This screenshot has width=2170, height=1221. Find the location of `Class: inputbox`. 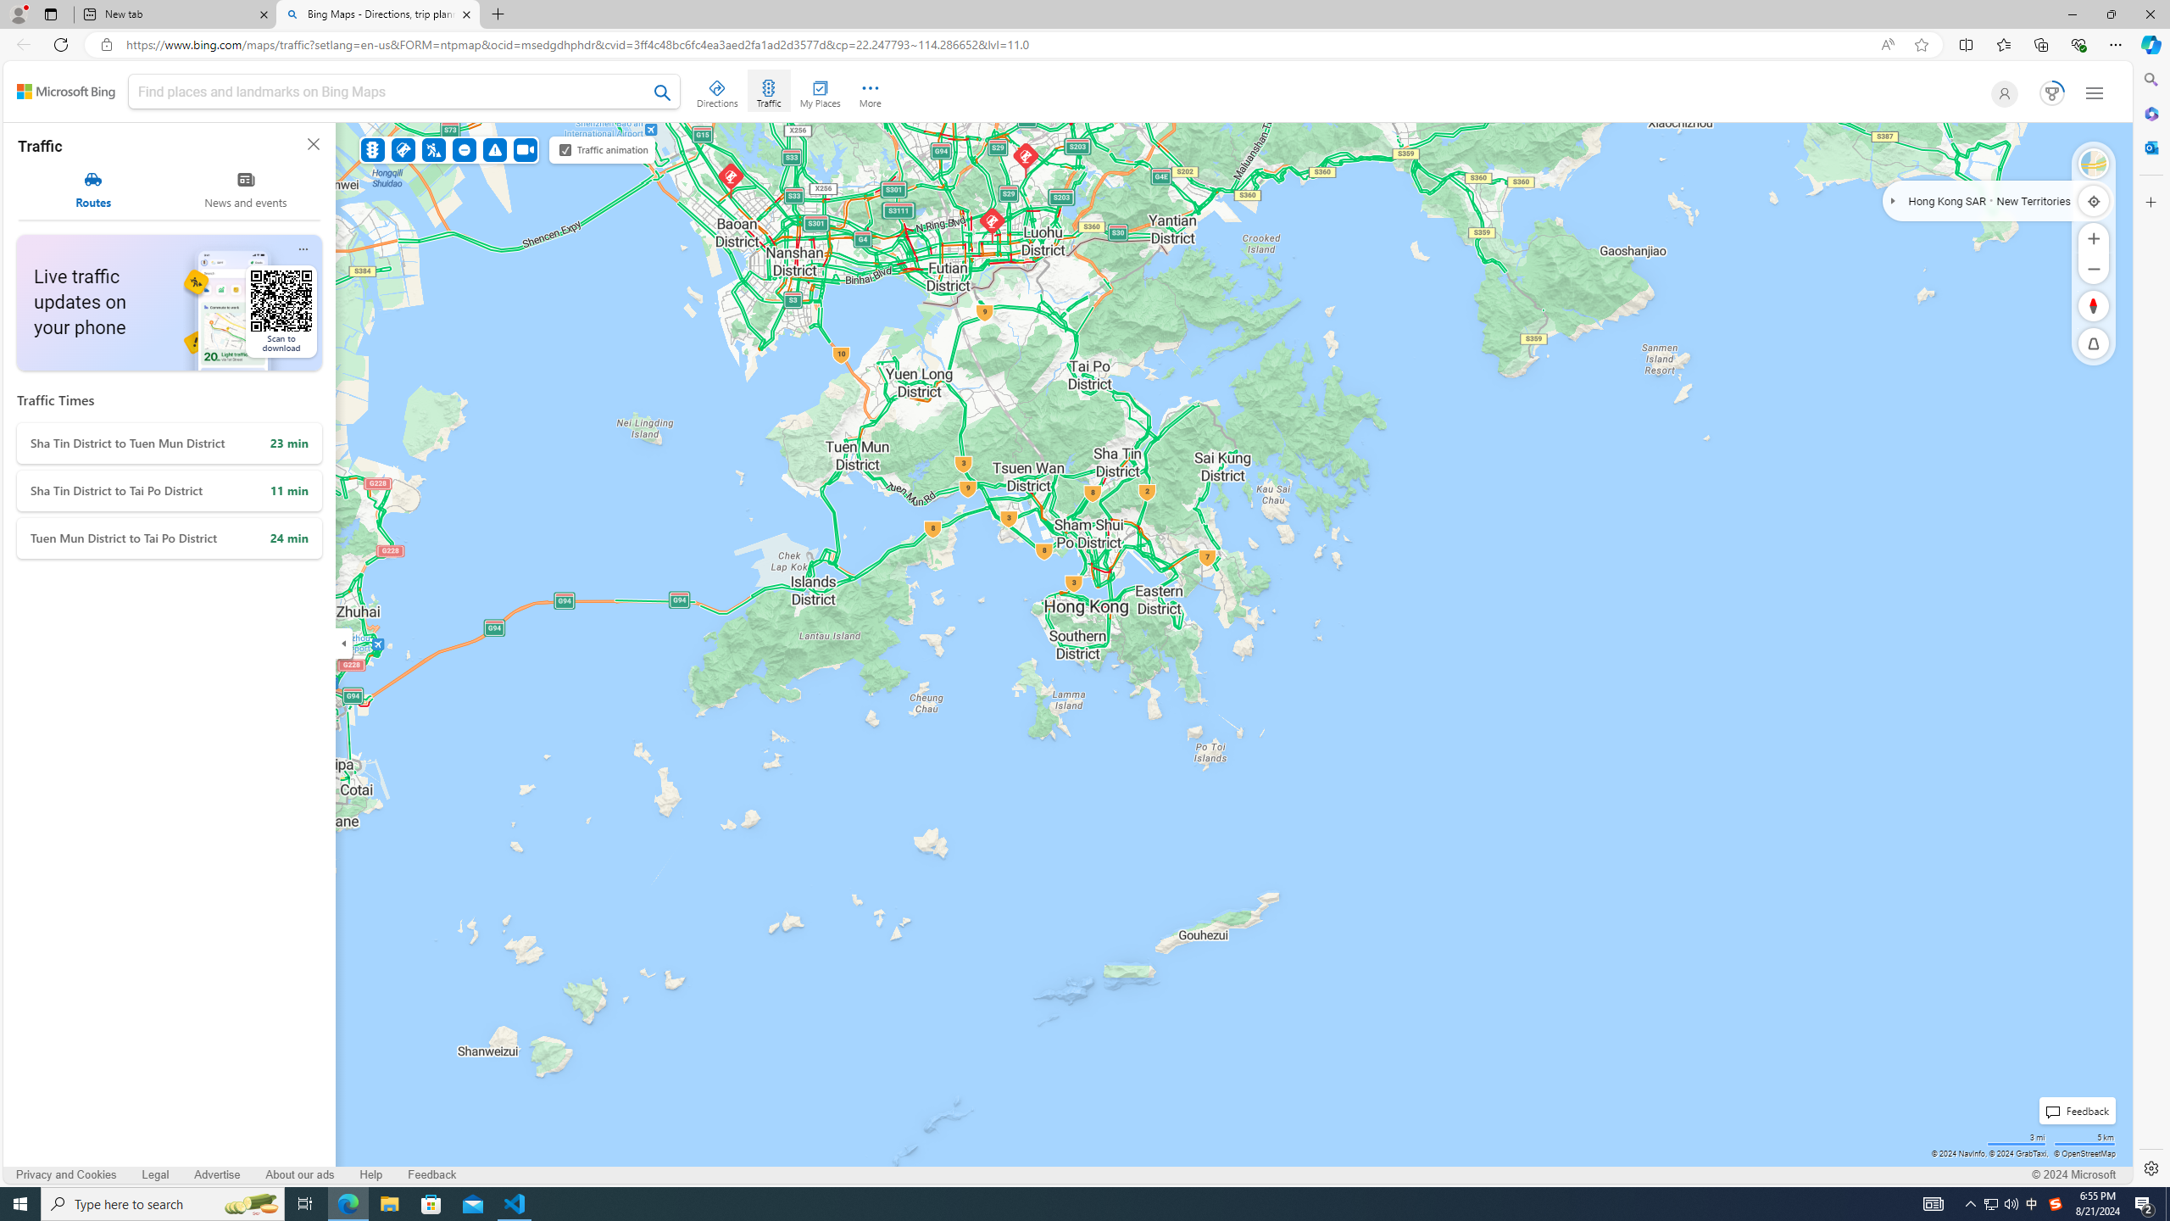

Class: inputbox is located at coordinates (403, 94).